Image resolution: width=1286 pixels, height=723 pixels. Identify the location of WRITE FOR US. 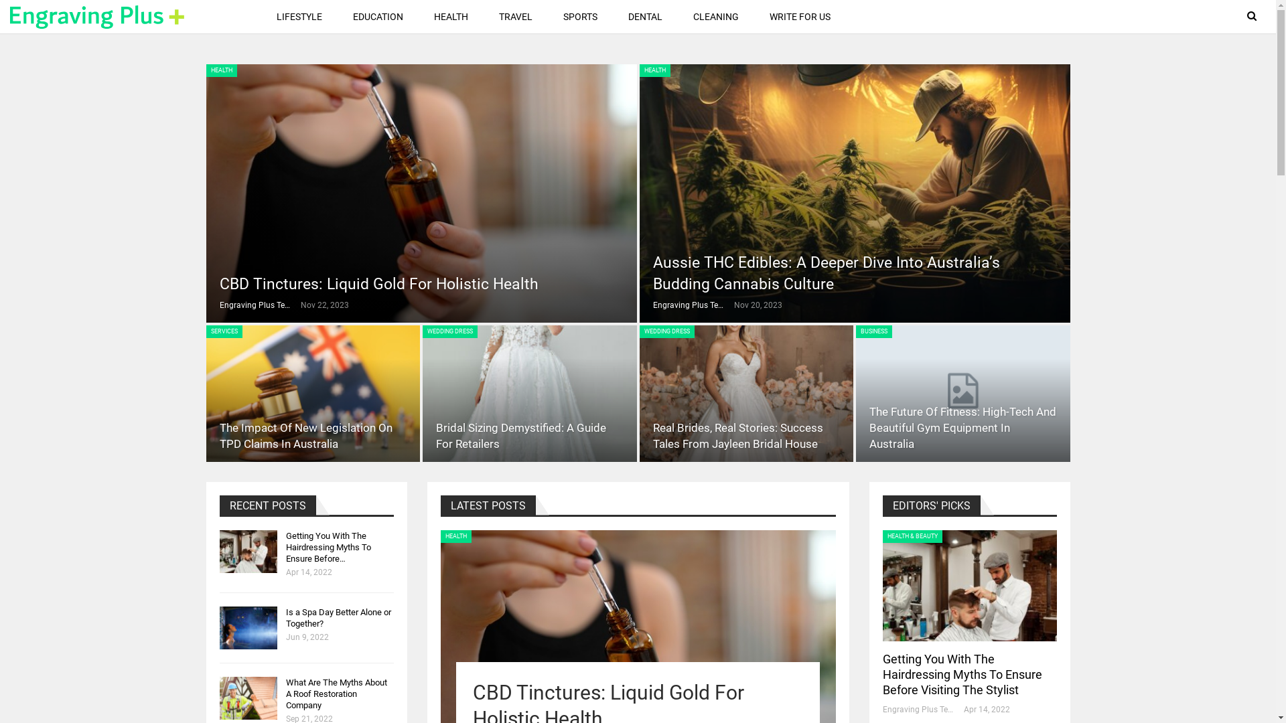
(800, 17).